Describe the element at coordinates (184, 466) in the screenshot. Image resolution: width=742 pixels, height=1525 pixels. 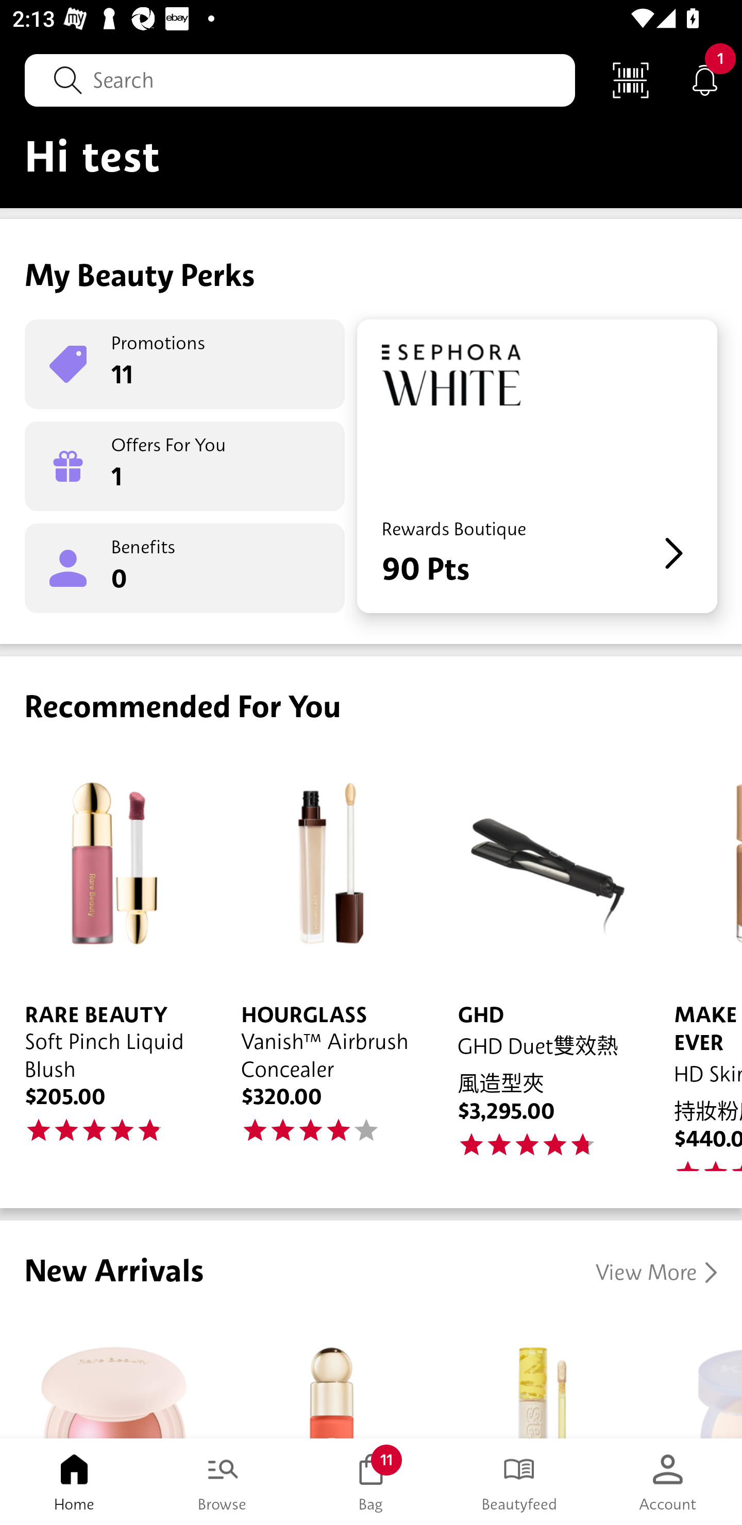
I see `Offers For You 1` at that location.